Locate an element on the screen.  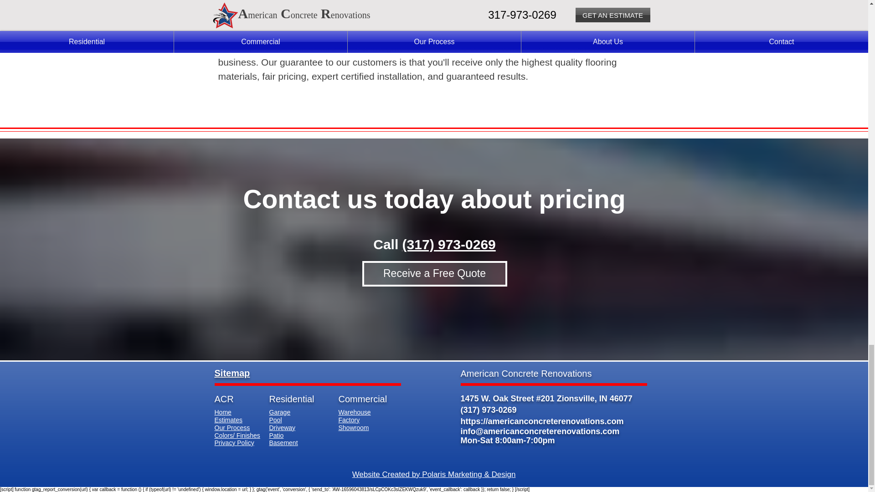
Our Process is located at coordinates (232, 427).